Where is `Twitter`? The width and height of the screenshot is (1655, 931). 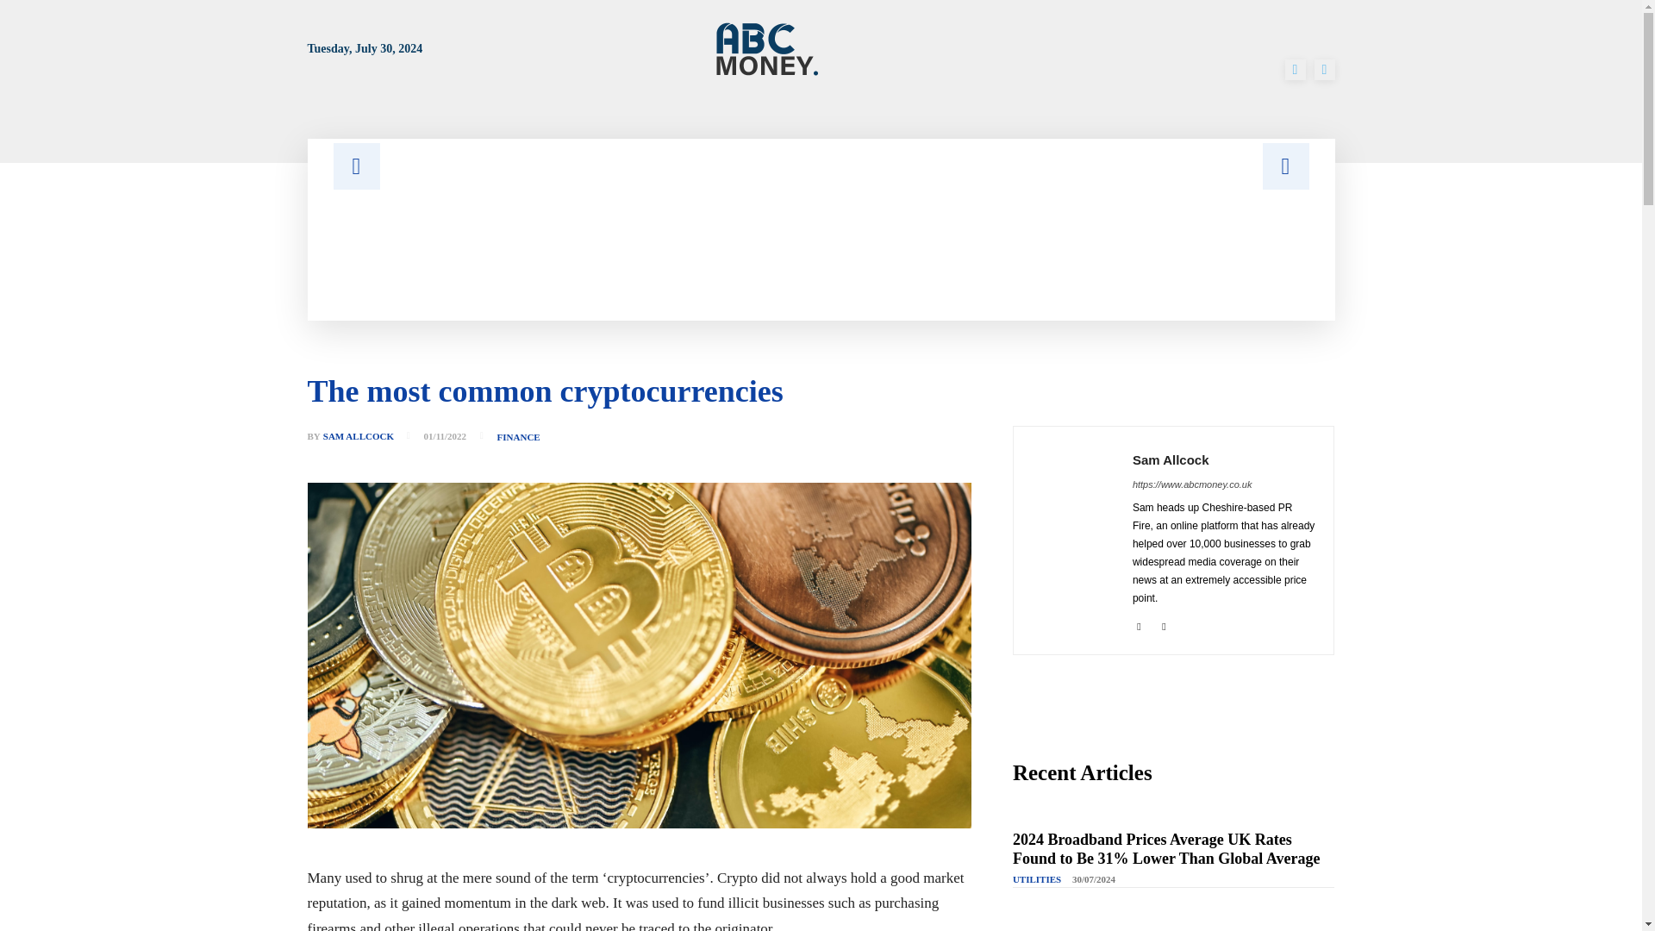 Twitter is located at coordinates (1324, 69).